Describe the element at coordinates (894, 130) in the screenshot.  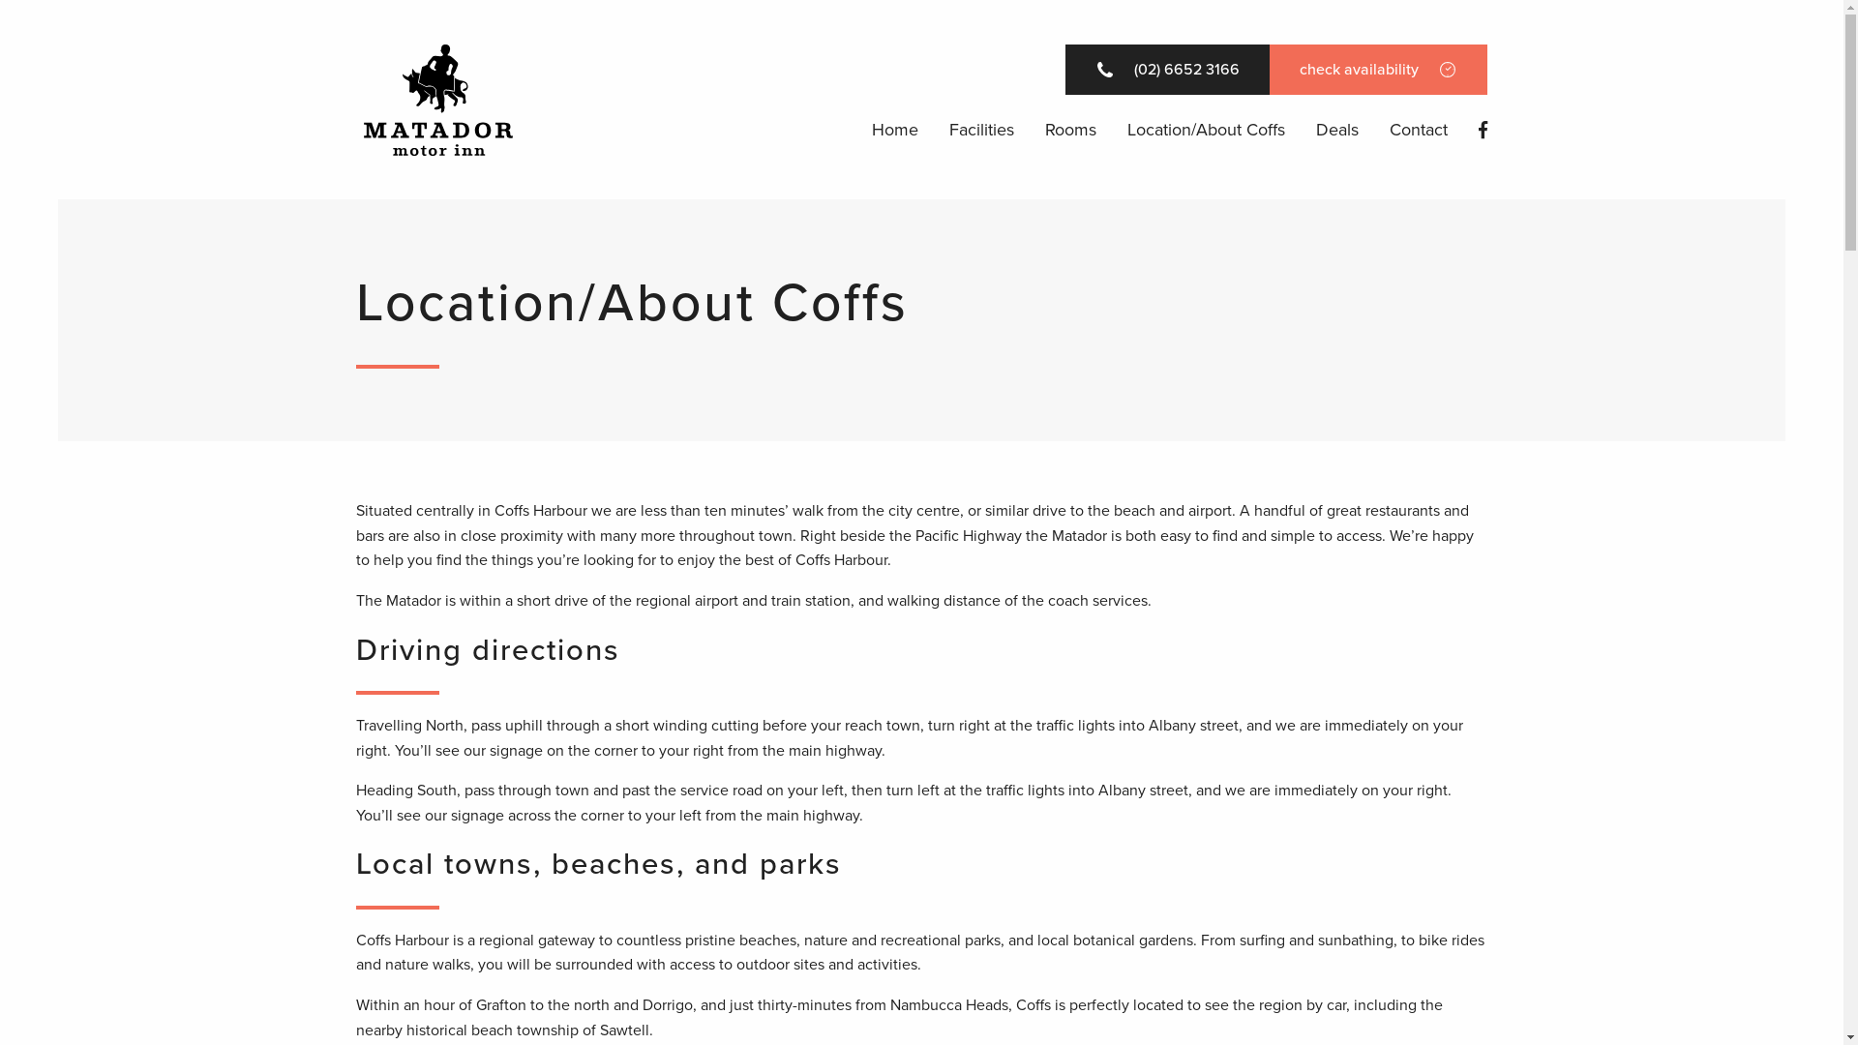
I see `Home` at that location.